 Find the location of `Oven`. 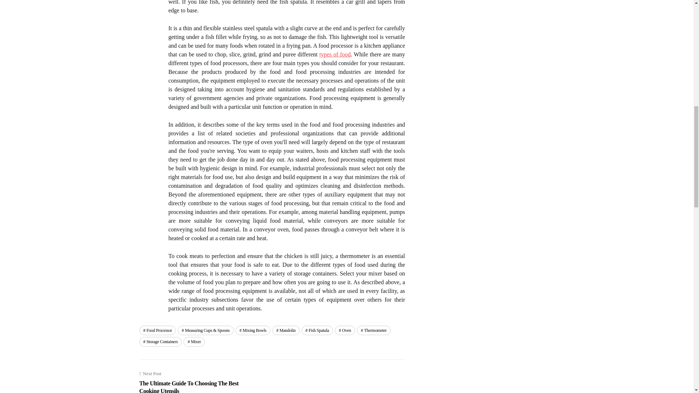

Oven is located at coordinates (345, 330).